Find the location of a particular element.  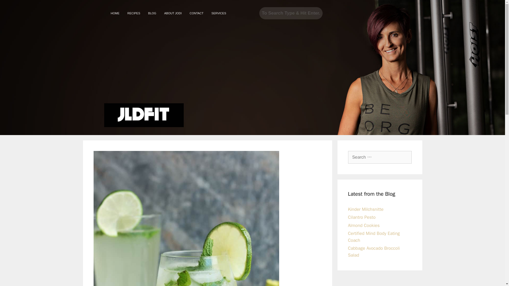

BLOG is located at coordinates (152, 13).